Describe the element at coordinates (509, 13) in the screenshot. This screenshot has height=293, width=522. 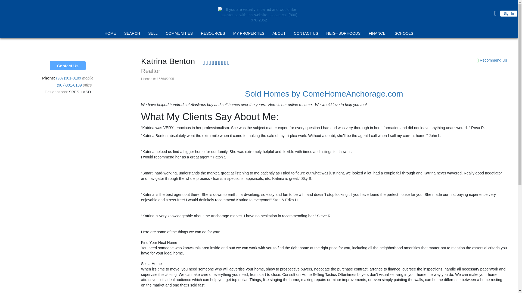
I see `Sign In` at that location.